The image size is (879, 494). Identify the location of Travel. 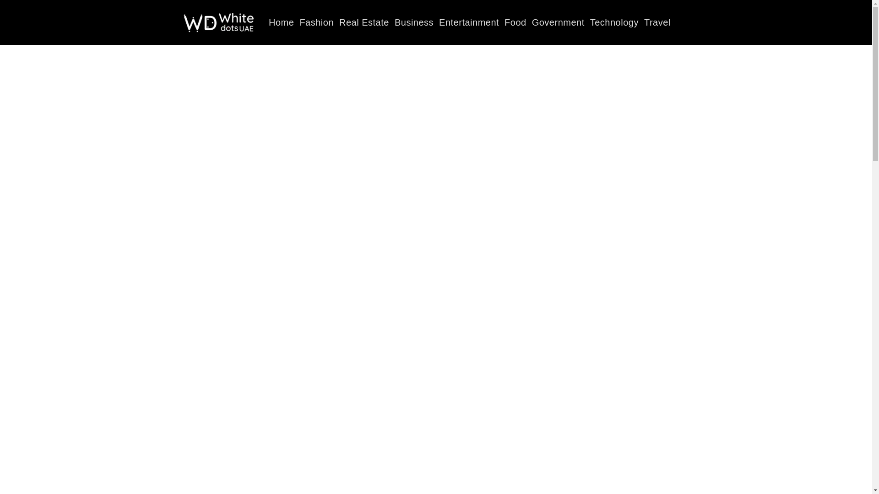
(657, 22).